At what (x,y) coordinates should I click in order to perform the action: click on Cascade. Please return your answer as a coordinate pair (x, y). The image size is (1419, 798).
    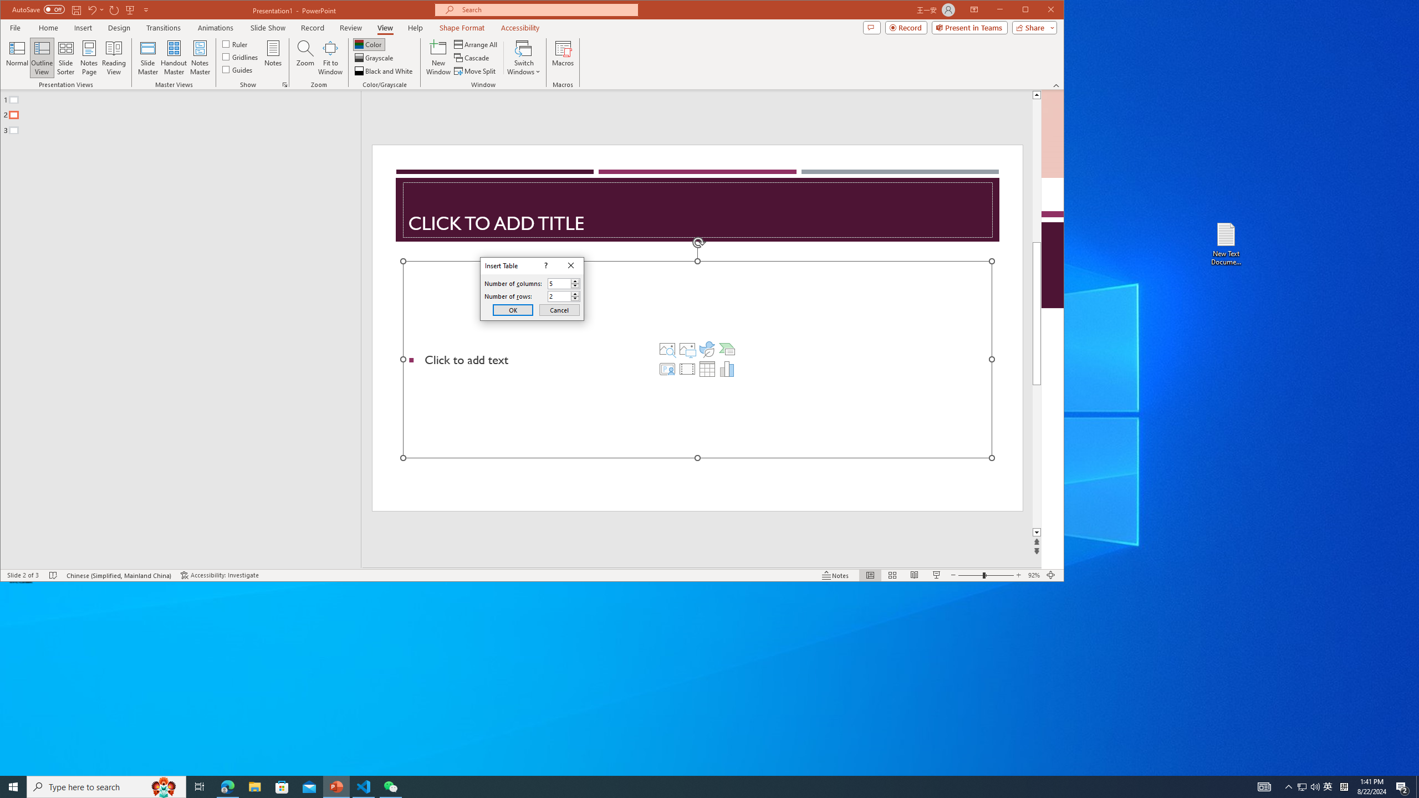
    Looking at the image, I should click on (472, 58).